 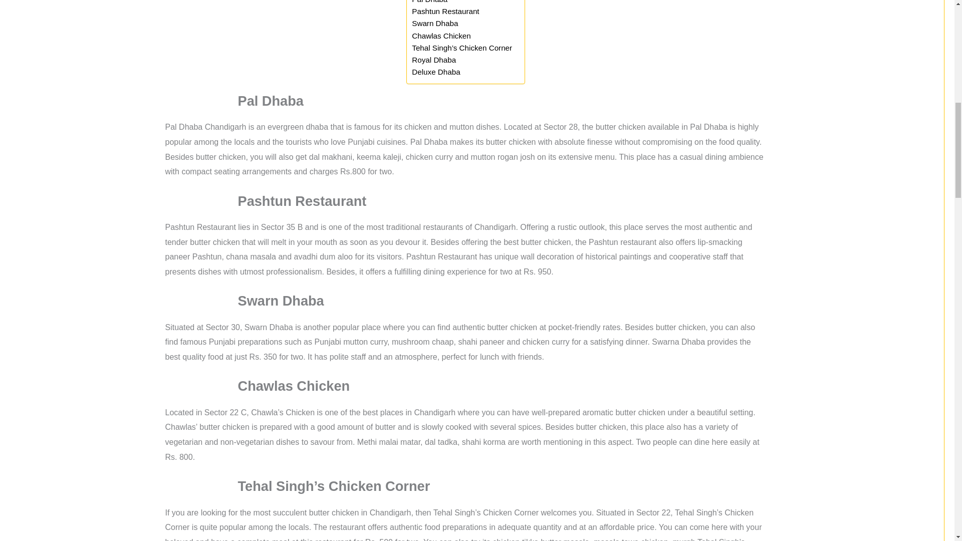 What do you see at coordinates (435, 72) in the screenshot?
I see `Deluxe Dhaba` at bounding box center [435, 72].